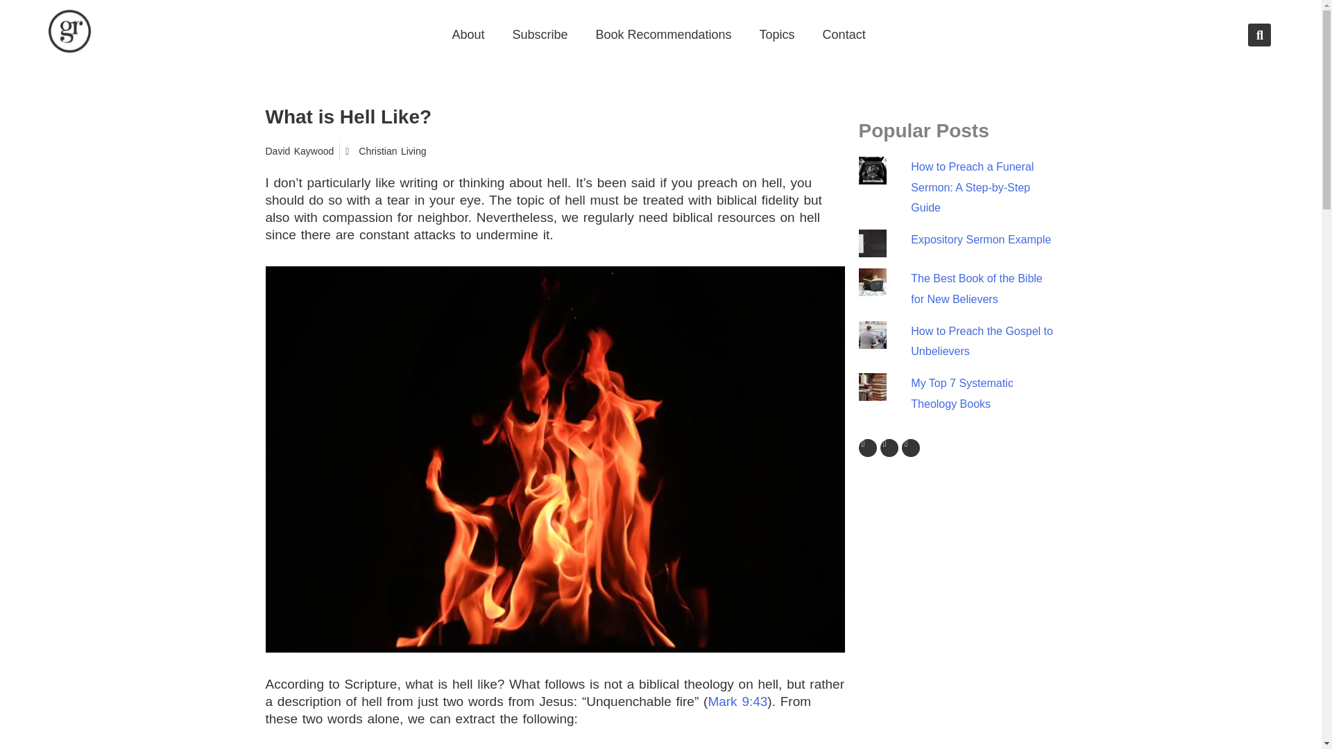 The width and height of the screenshot is (1332, 749). Describe the element at coordinates (392, 150) in the screenshot. I see `Christian Living` at that location.